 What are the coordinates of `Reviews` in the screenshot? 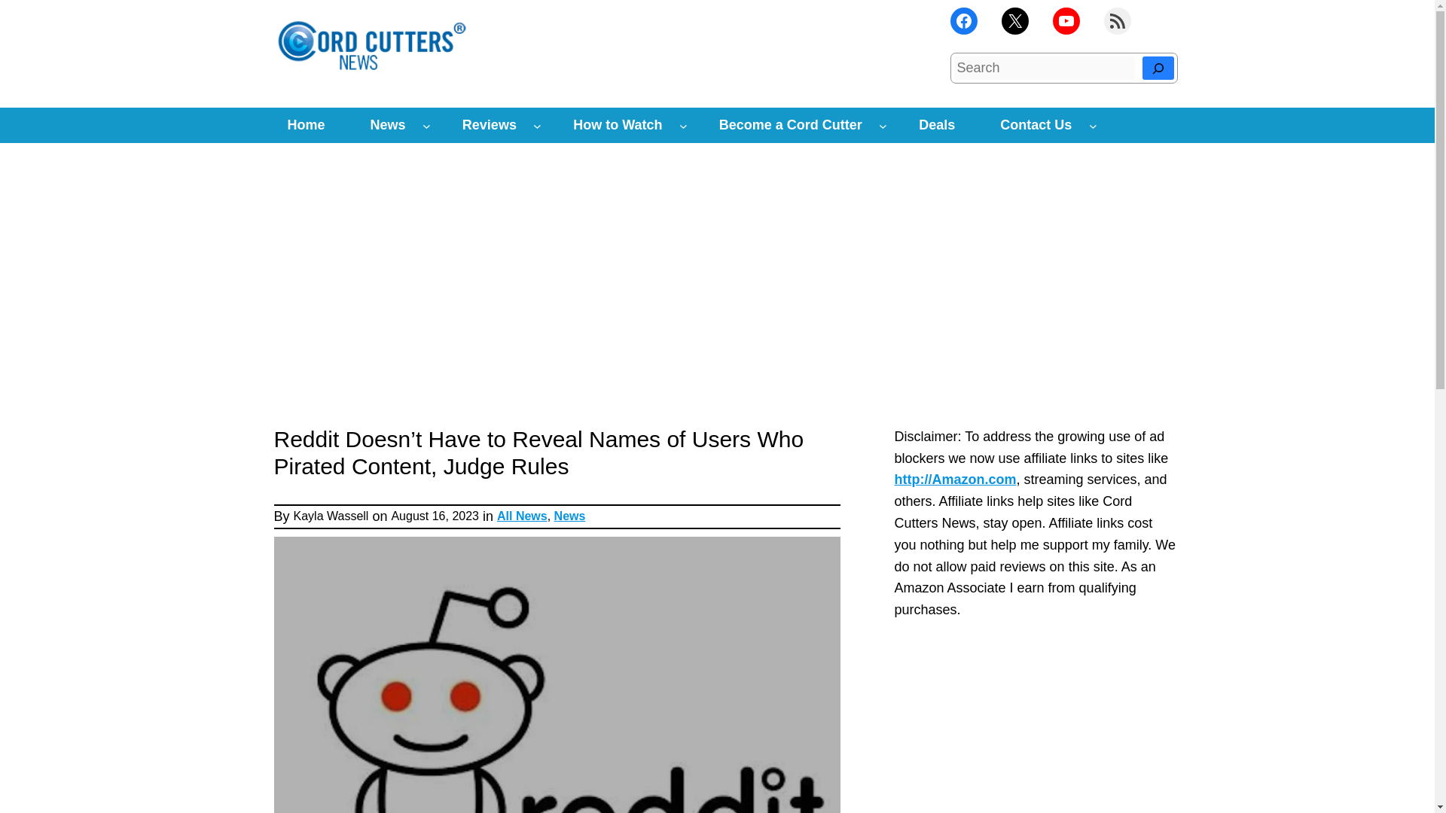 It's located at (490, 125).